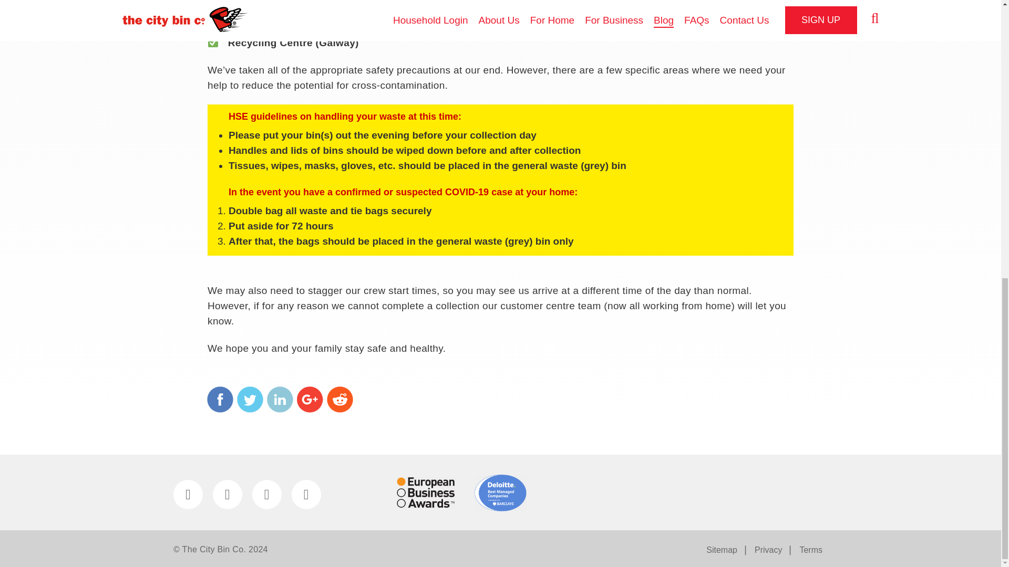 The image size is (1009, 567). I want to click on Terms, so click(810, 551).